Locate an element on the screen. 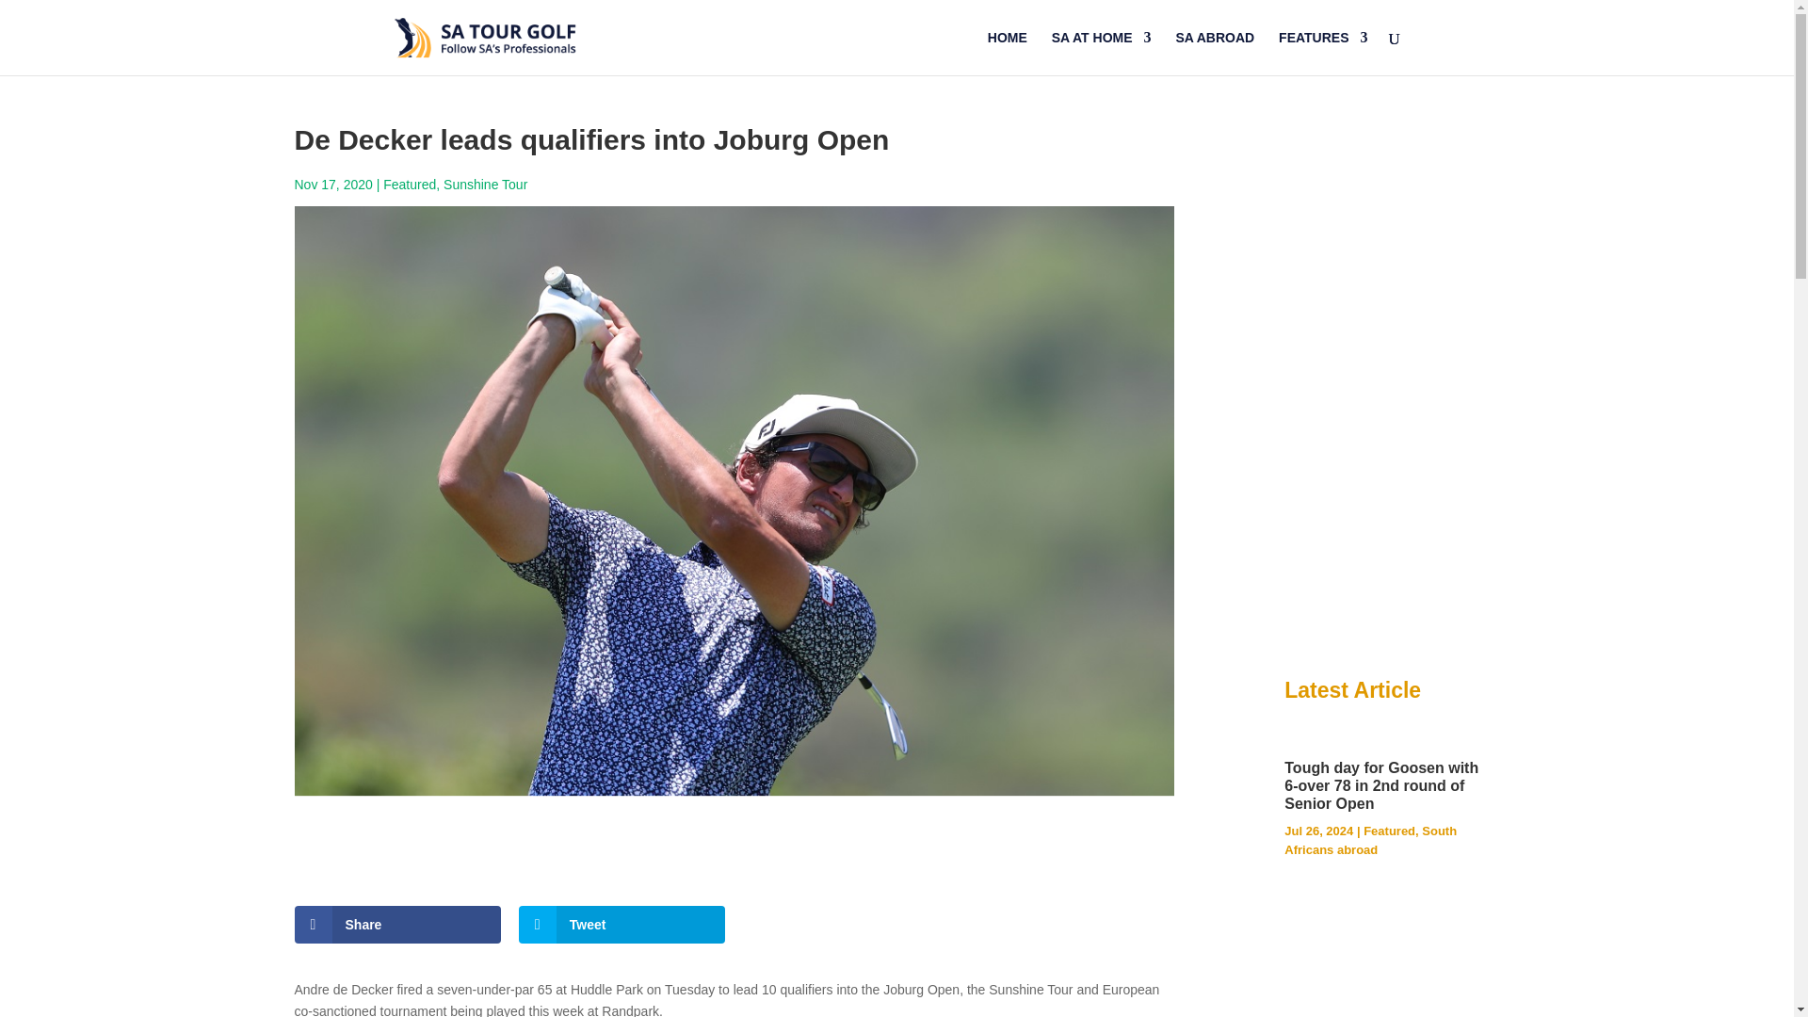  SA AT HOME is located at coordinates (1102, 53).